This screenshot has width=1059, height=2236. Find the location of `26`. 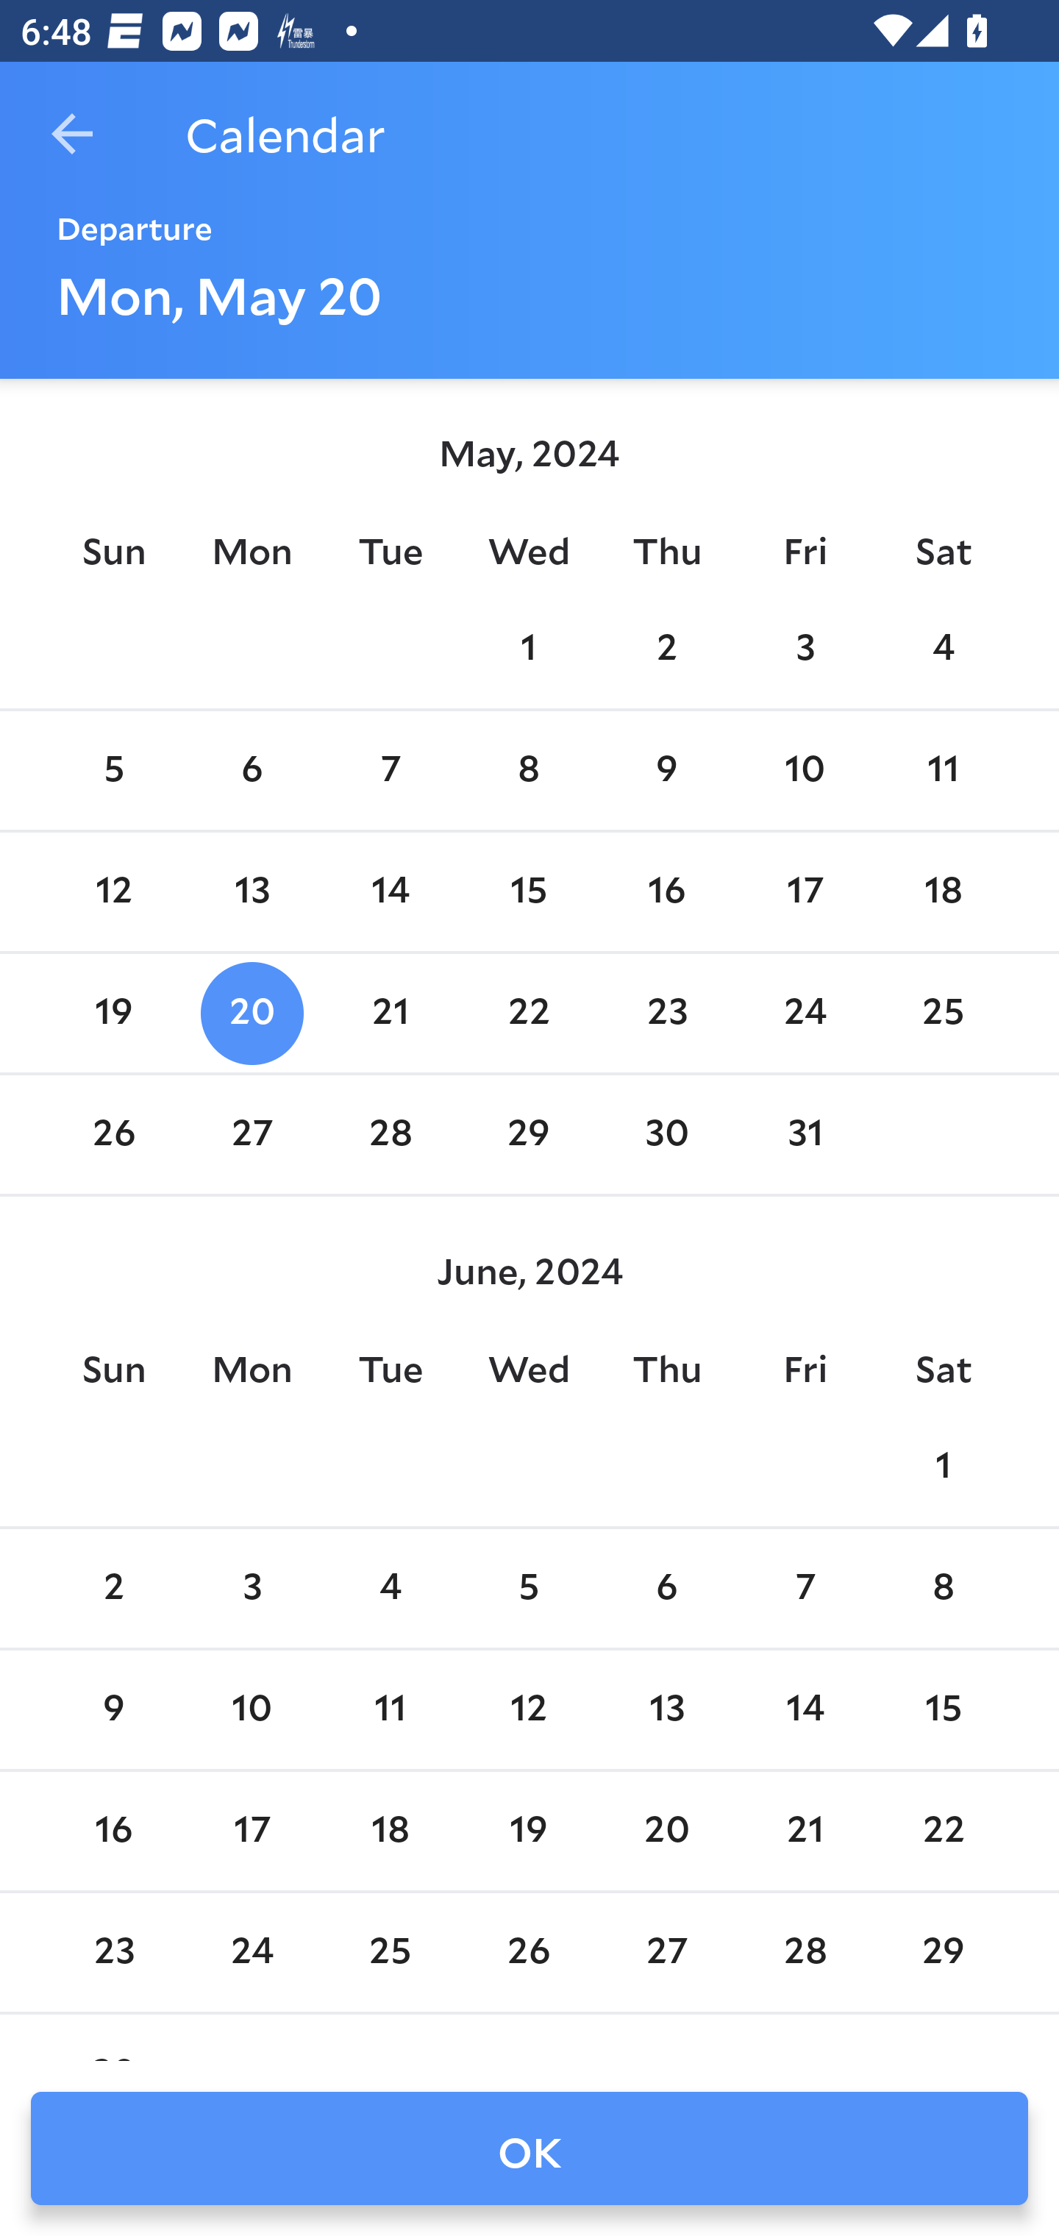

26 is located at coordinates (113, 1136).